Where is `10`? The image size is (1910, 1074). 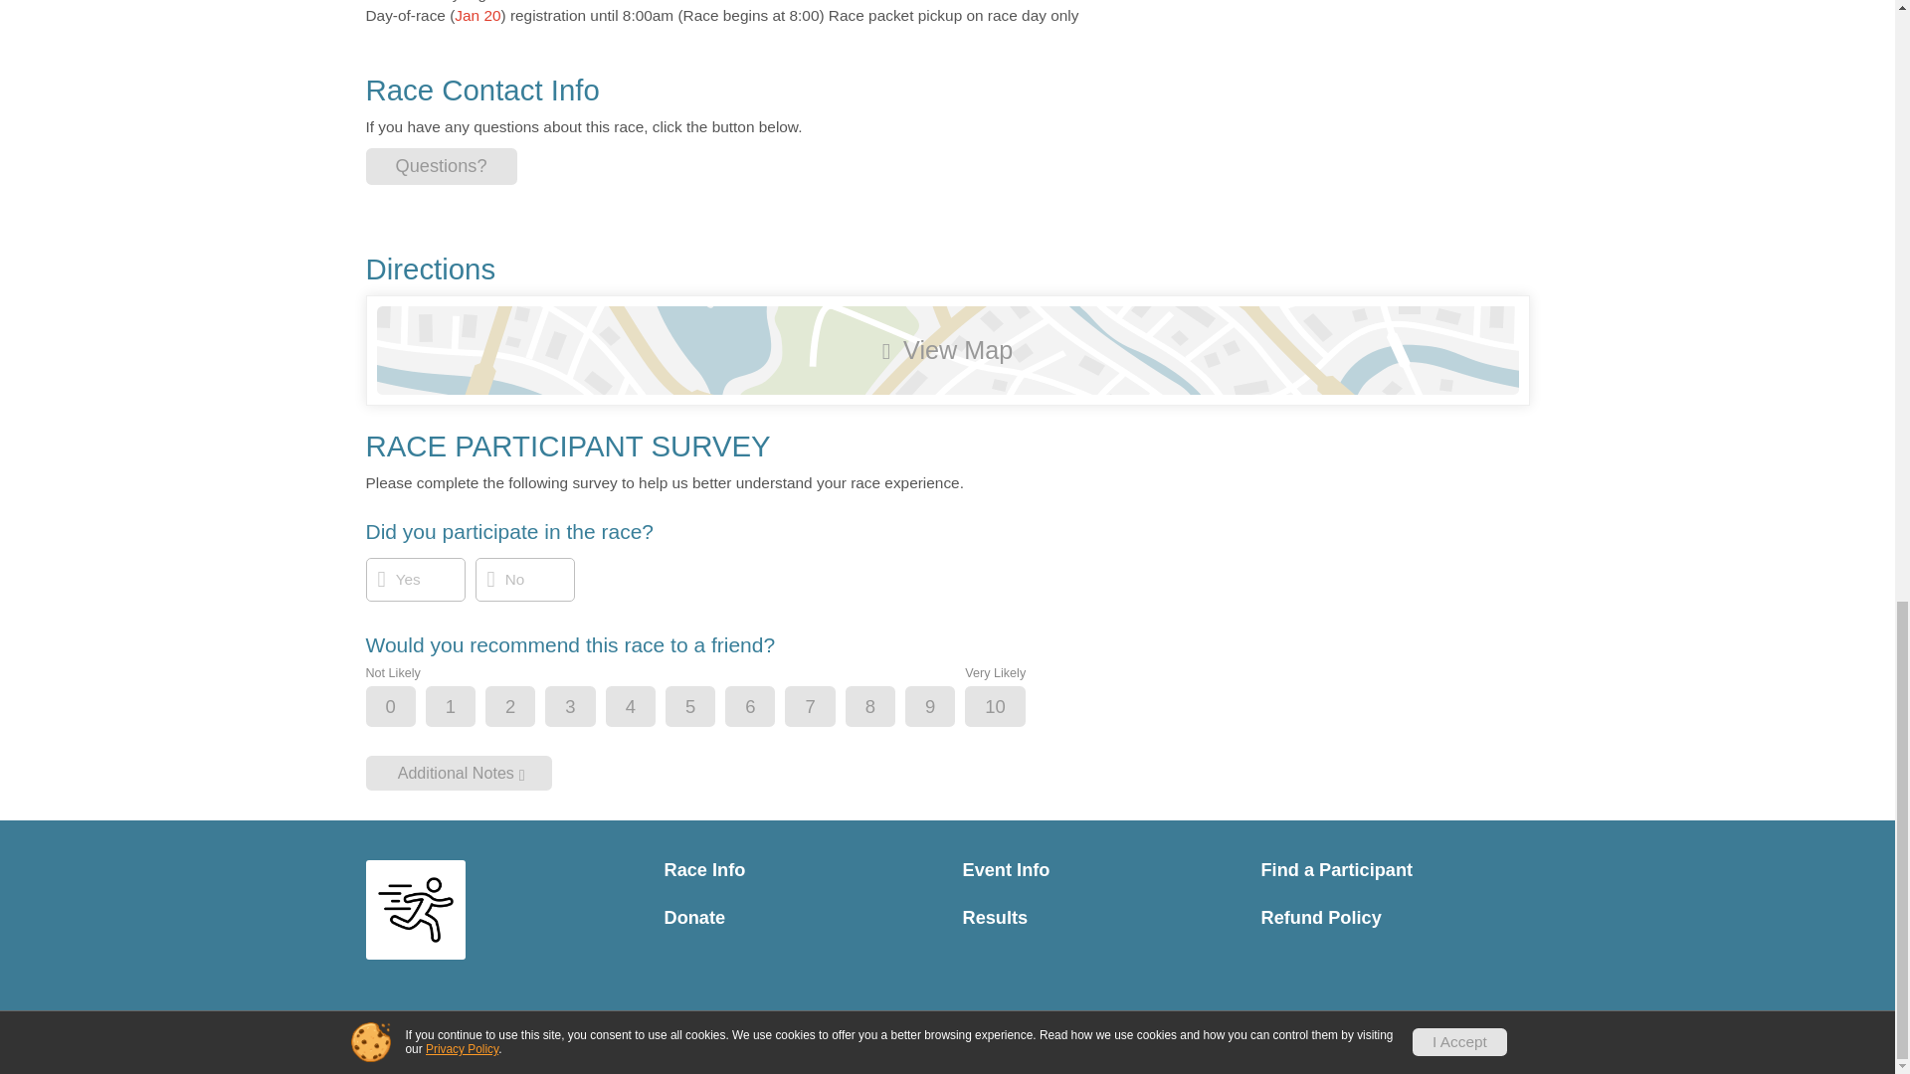
10 is located at coordinates (1011, 708).